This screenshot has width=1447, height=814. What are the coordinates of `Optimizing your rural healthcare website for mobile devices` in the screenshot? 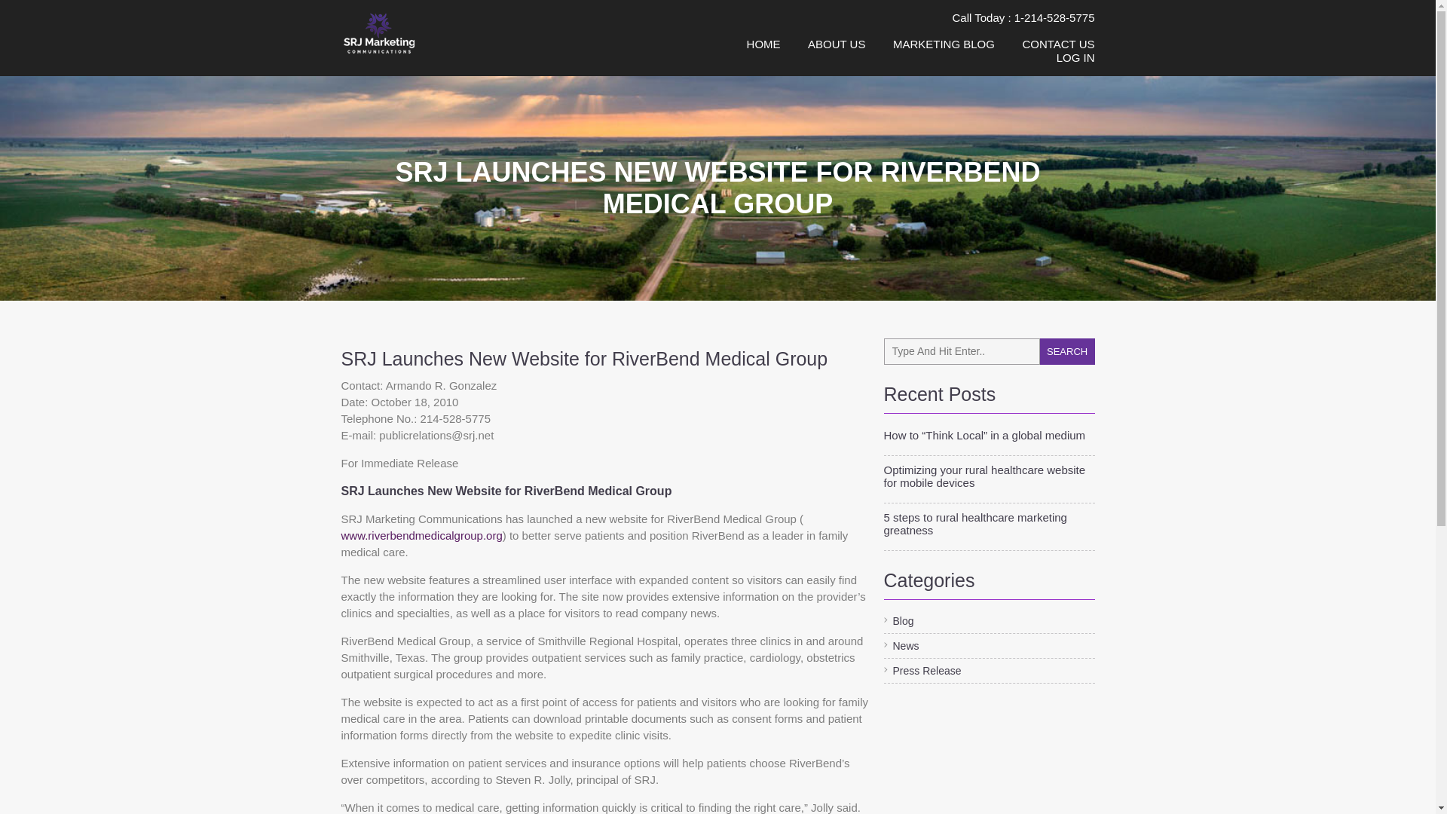 It's located at (988, 476).